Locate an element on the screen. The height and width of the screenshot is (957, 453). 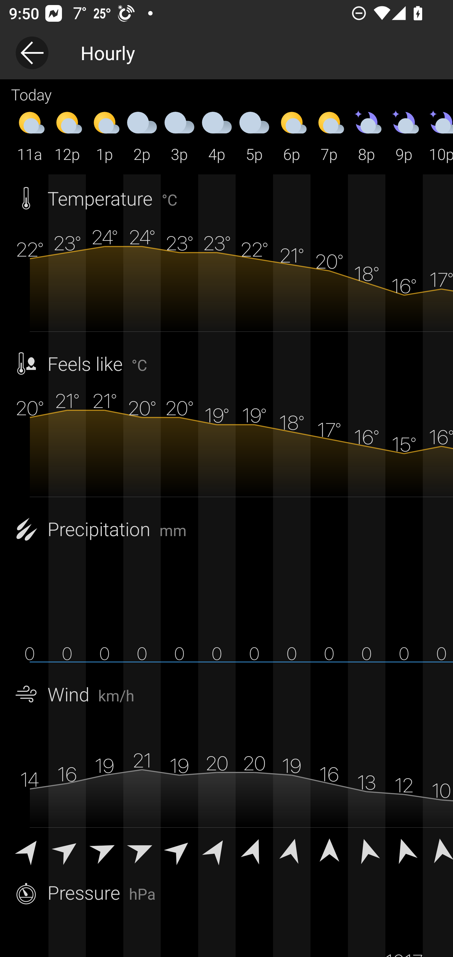
 is located at coordinates (217, 849).